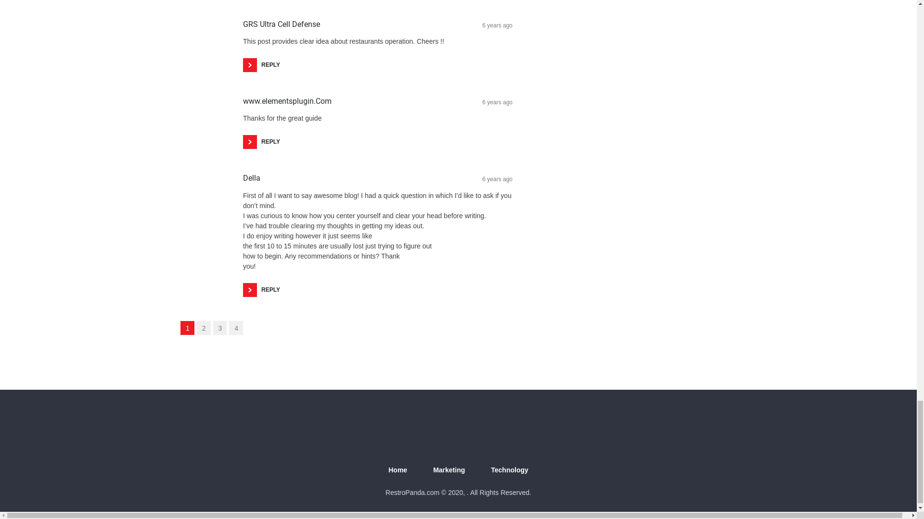 This screenshot has height=519, width=924. What do you see at coordinates (220, 328) in the screenshot?
I see `3` at bounding box center [220, 328].